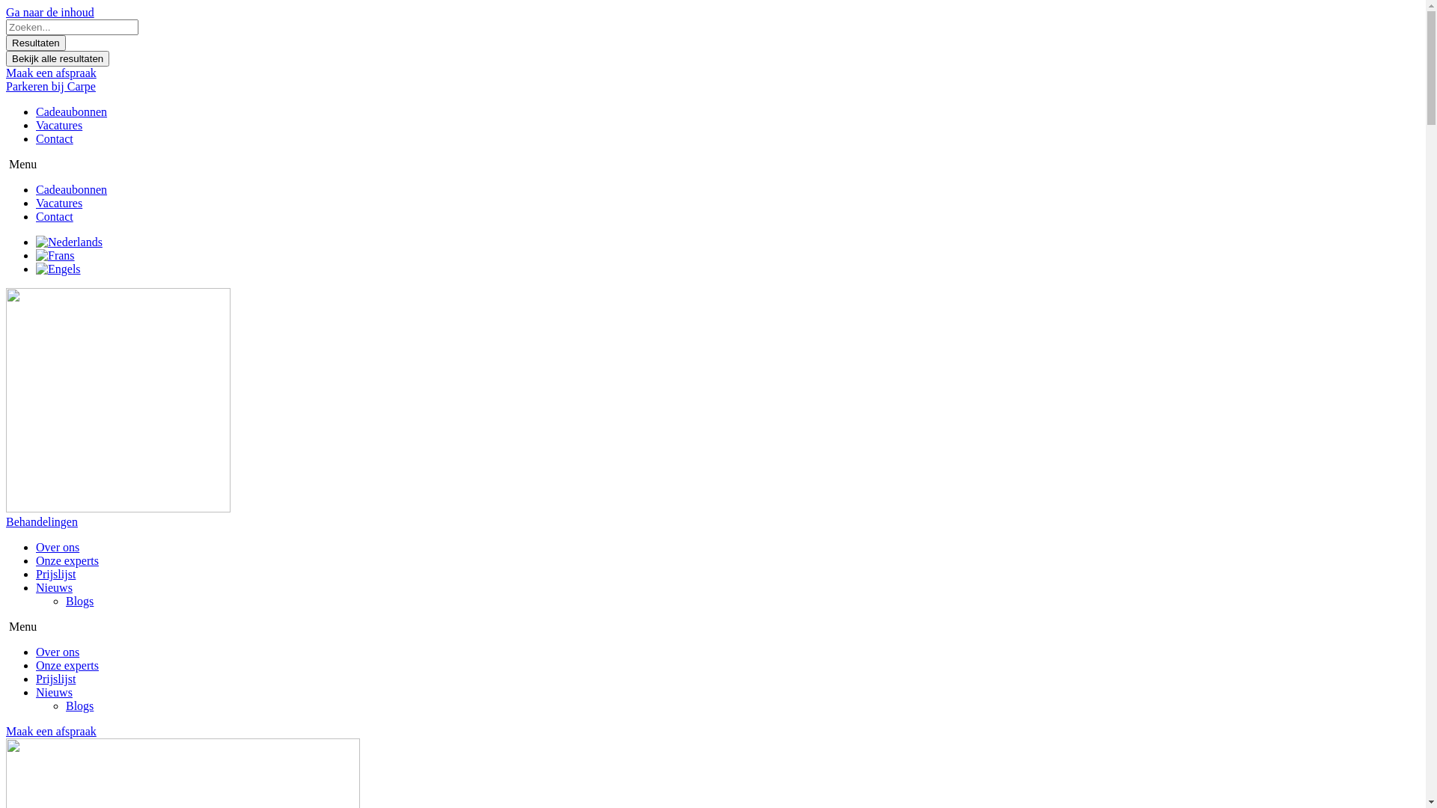  I want to click on Maak een afspraak, so click(51, 732).